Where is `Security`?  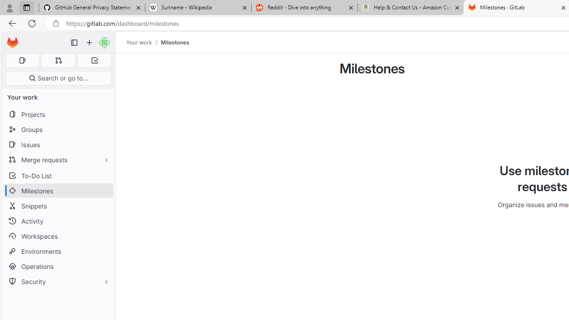 Security is located at coordinates (58, 282).